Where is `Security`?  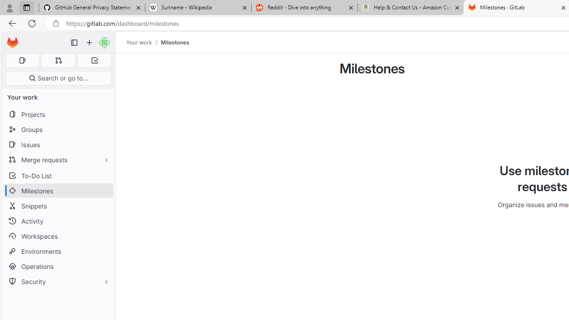 Security is located at coordinates (58, 282).